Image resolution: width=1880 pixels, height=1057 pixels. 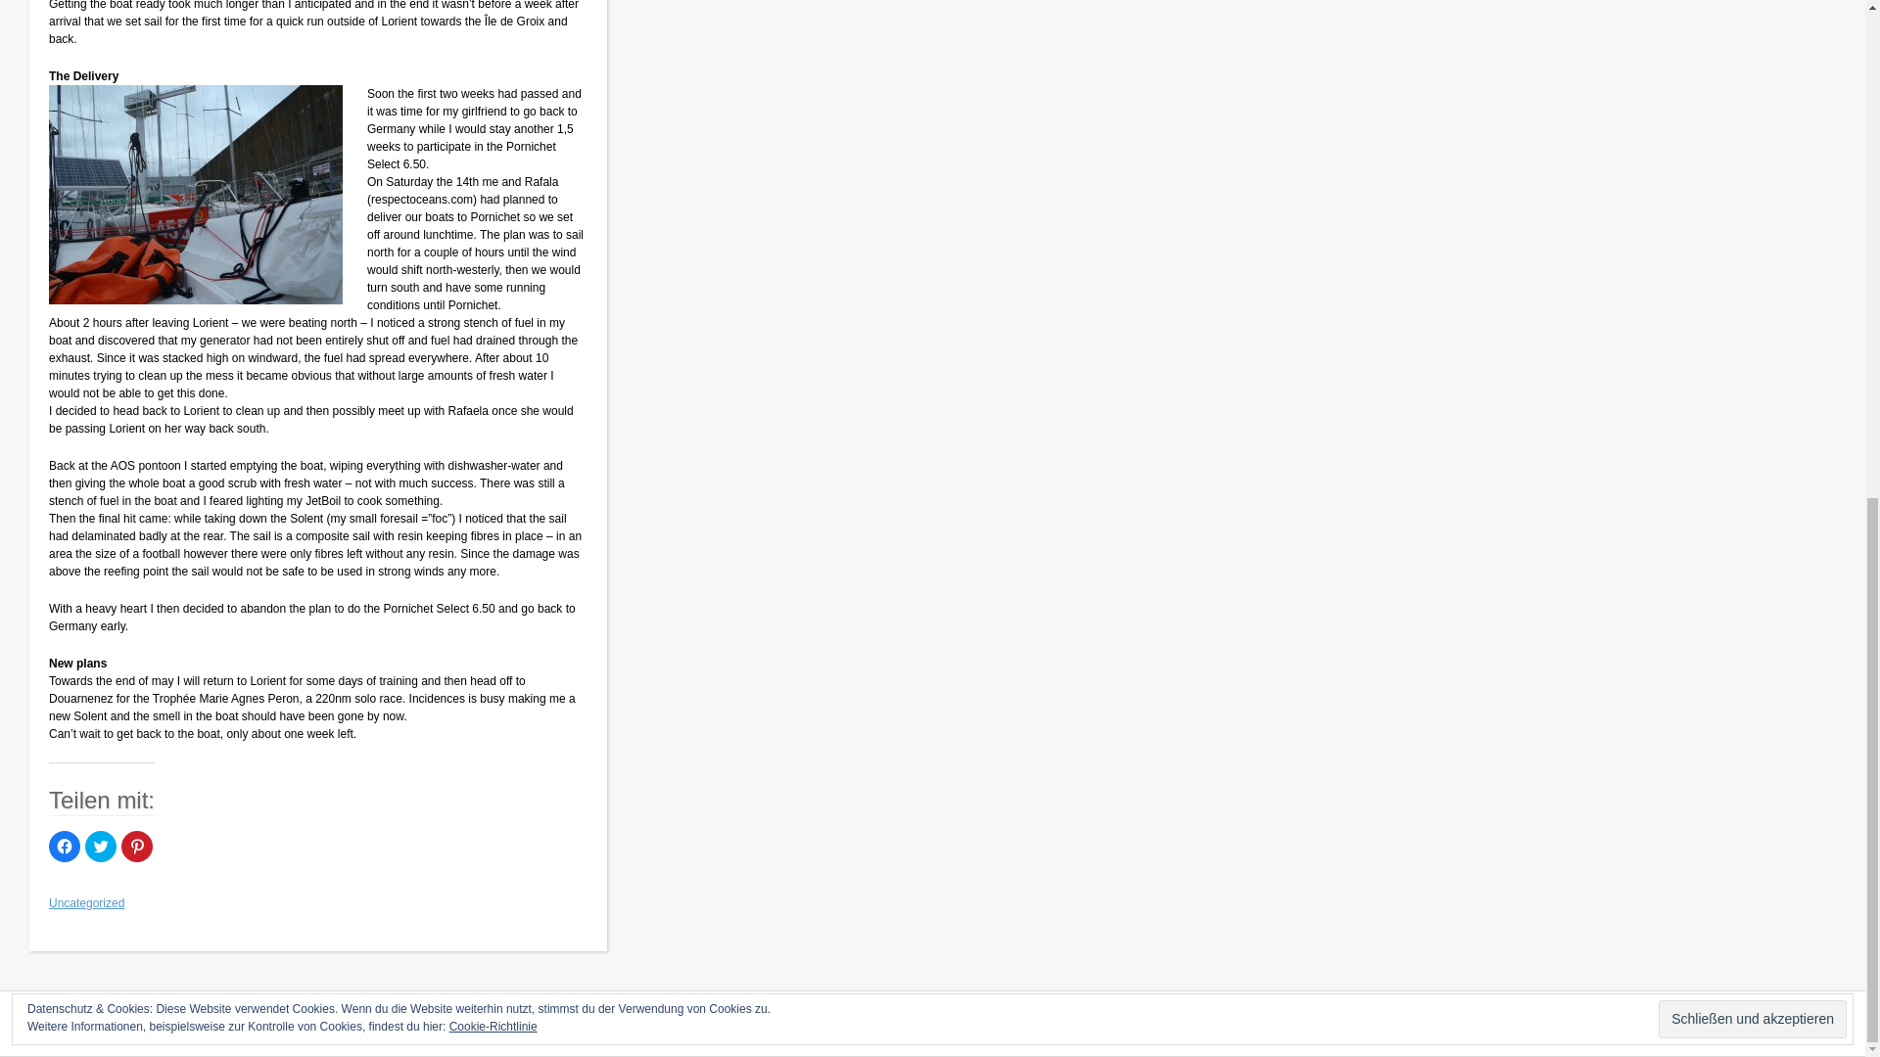 I want to click on Shaken Grid Free, so click(x=1803, y=1016).